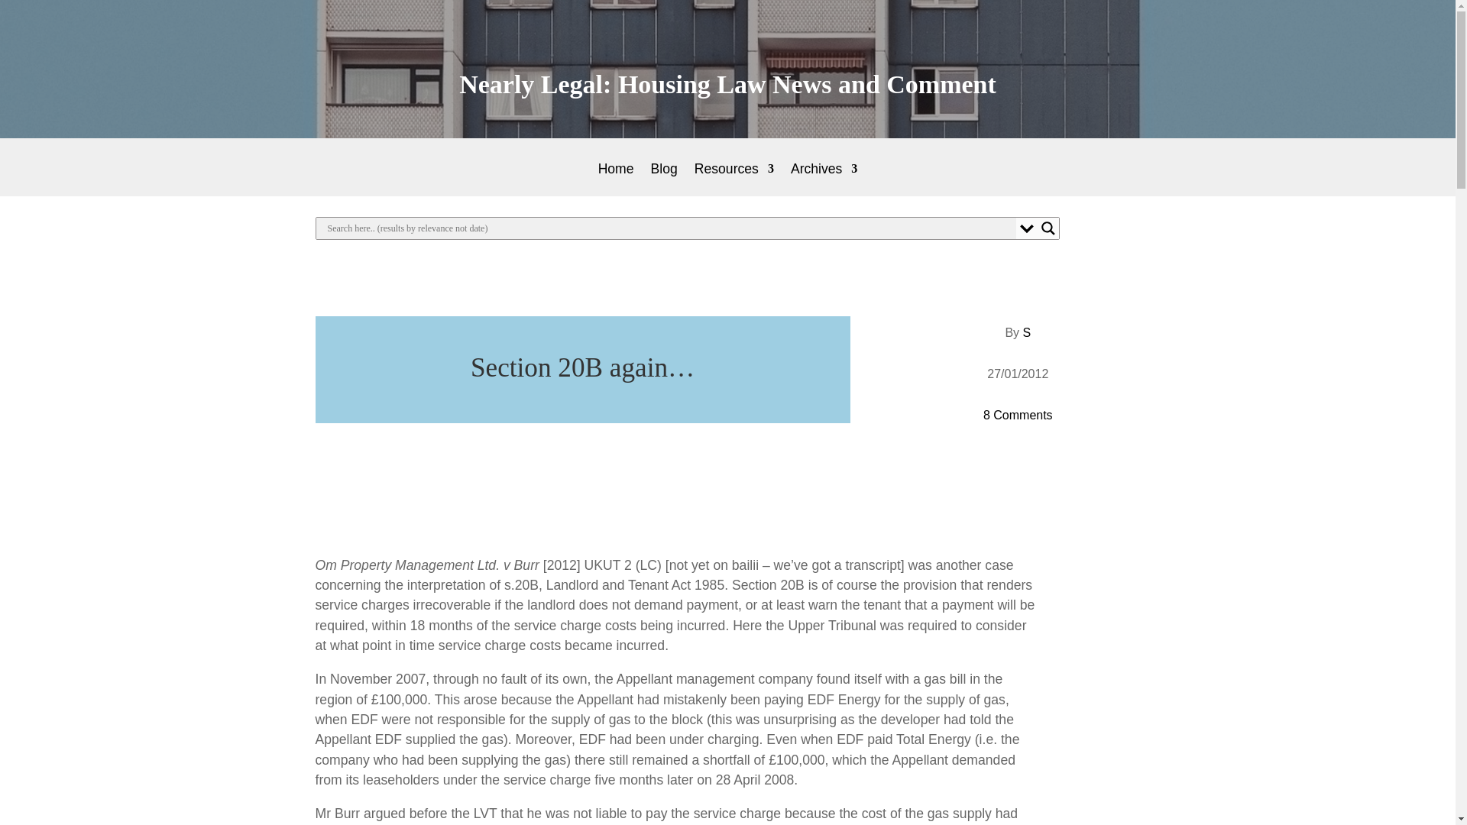 The width and height of the screenshot is (1467, 825). I want to click on Resources, so click(733, 180).